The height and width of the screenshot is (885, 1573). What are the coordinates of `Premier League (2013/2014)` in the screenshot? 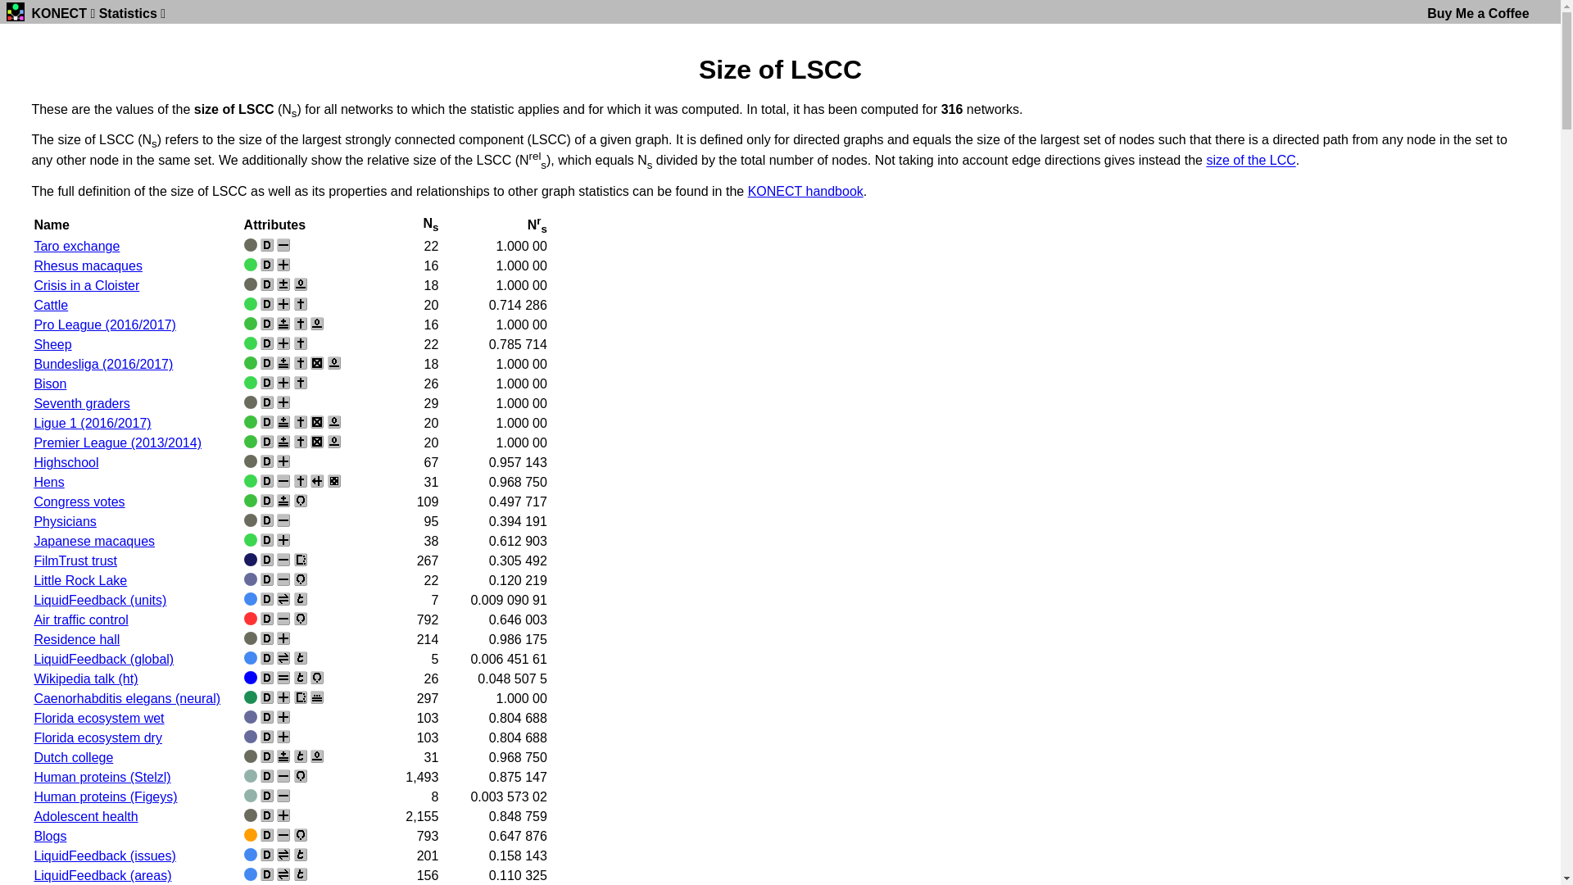 It's located at (117, 442).